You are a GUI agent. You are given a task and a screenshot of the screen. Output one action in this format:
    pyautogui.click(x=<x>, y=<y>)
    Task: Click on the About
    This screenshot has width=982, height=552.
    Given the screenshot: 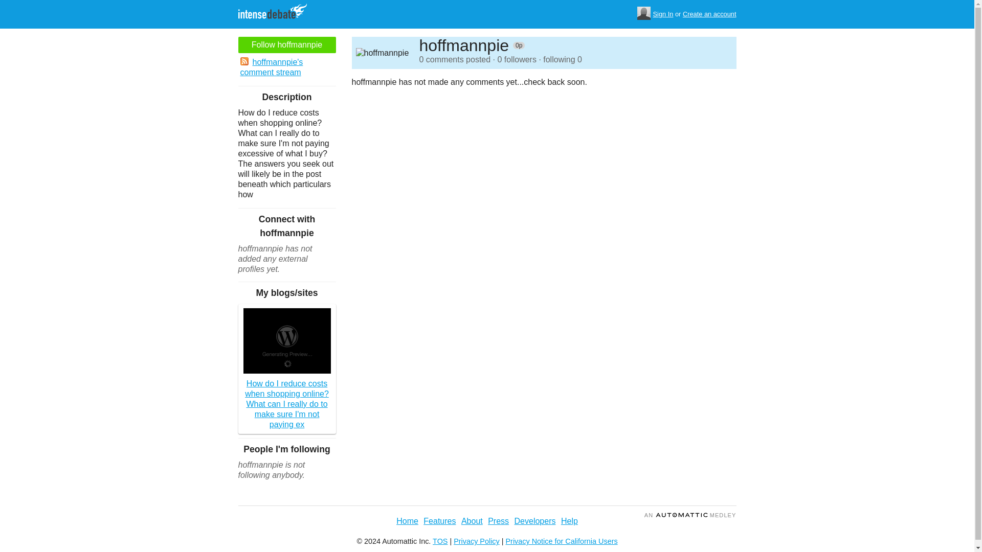 What is the action you would take?
    pyautogui.click(x=472, y=521)
    